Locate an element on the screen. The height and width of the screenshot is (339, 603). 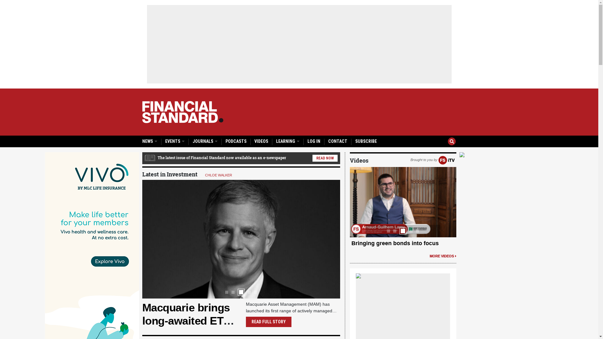
The value of trauma insurance is located at coordinates (392, 243).